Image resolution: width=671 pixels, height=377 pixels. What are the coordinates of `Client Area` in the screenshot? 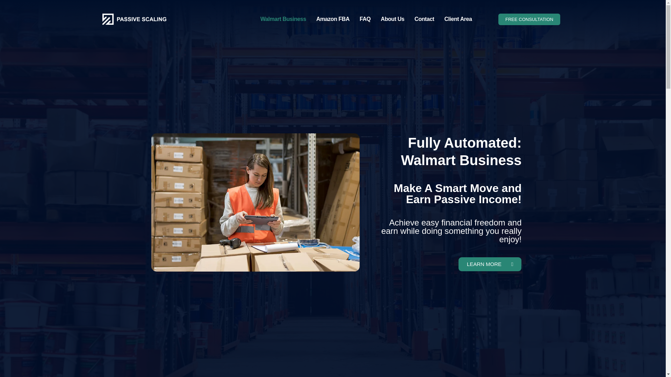 It's located at (458, 9).